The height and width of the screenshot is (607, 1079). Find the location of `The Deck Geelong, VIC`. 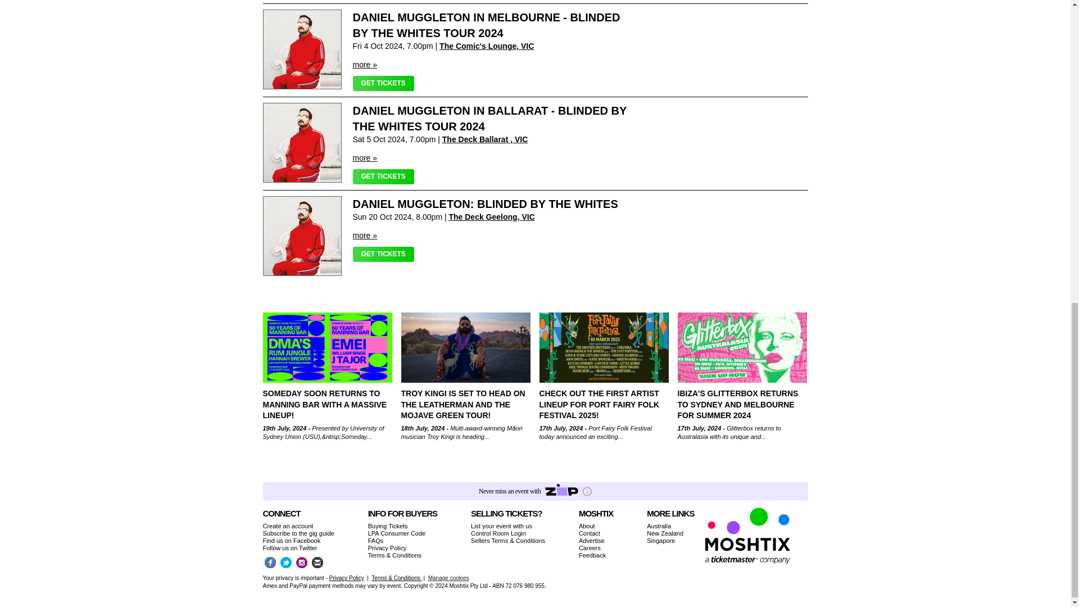

The Deck Geelong, VIC is located at coordinates (491, 217).